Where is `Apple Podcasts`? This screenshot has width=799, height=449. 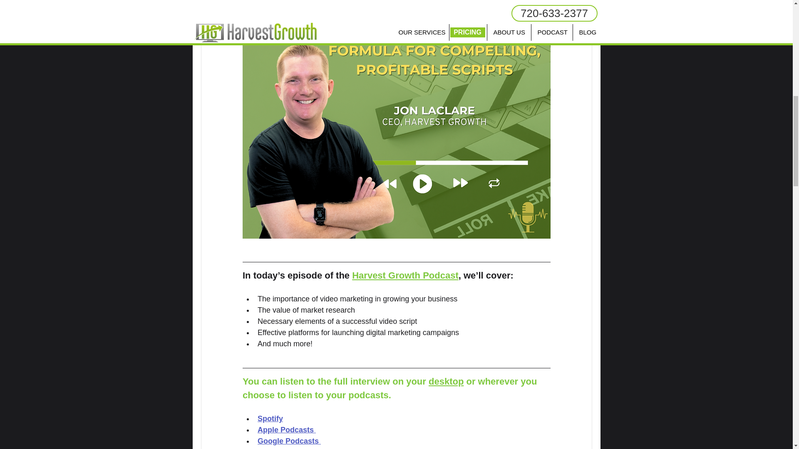 Apple Podcasts is located at coordinates (285, 430).